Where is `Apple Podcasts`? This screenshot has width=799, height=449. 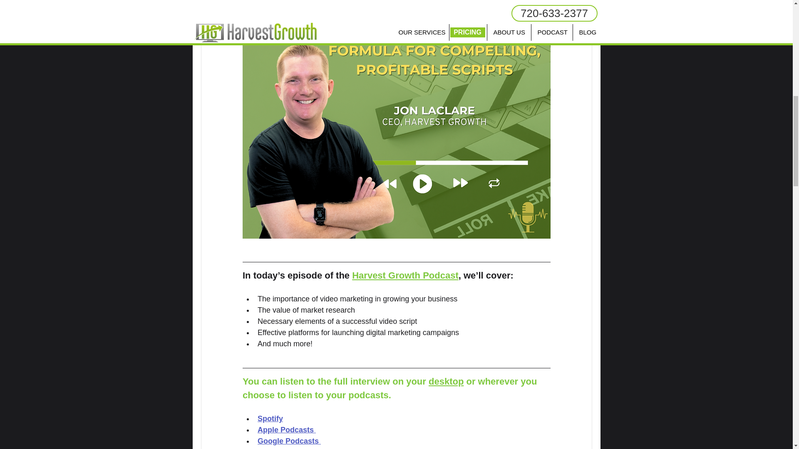 Apple Podcasts is located at coordinates (285, 430).